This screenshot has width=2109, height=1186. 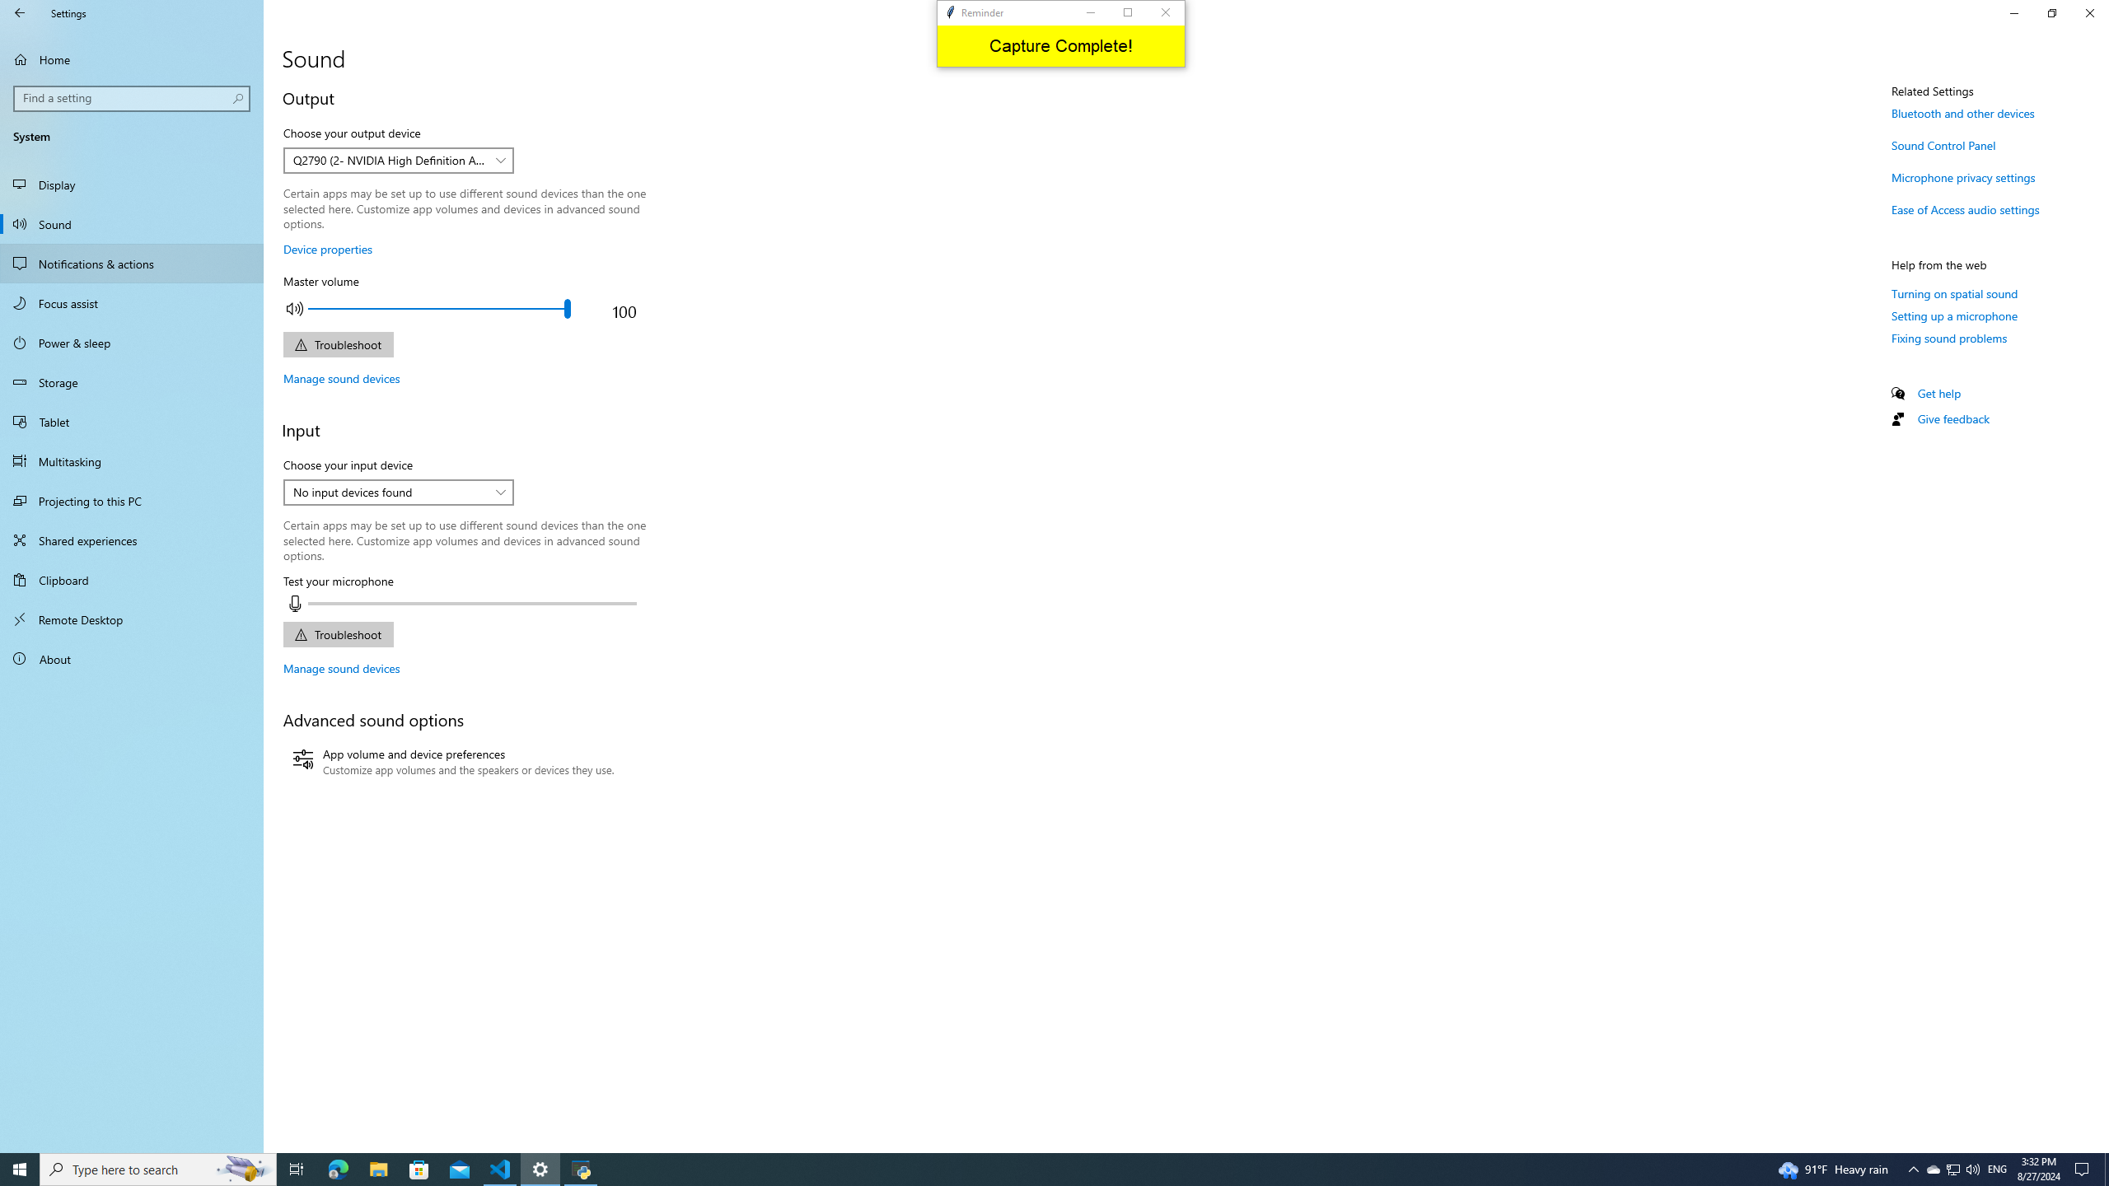 What do you see at coordinates (132, 264) in the screenshot?
I see `Notifications & actions` at bounding box center [132, 264].